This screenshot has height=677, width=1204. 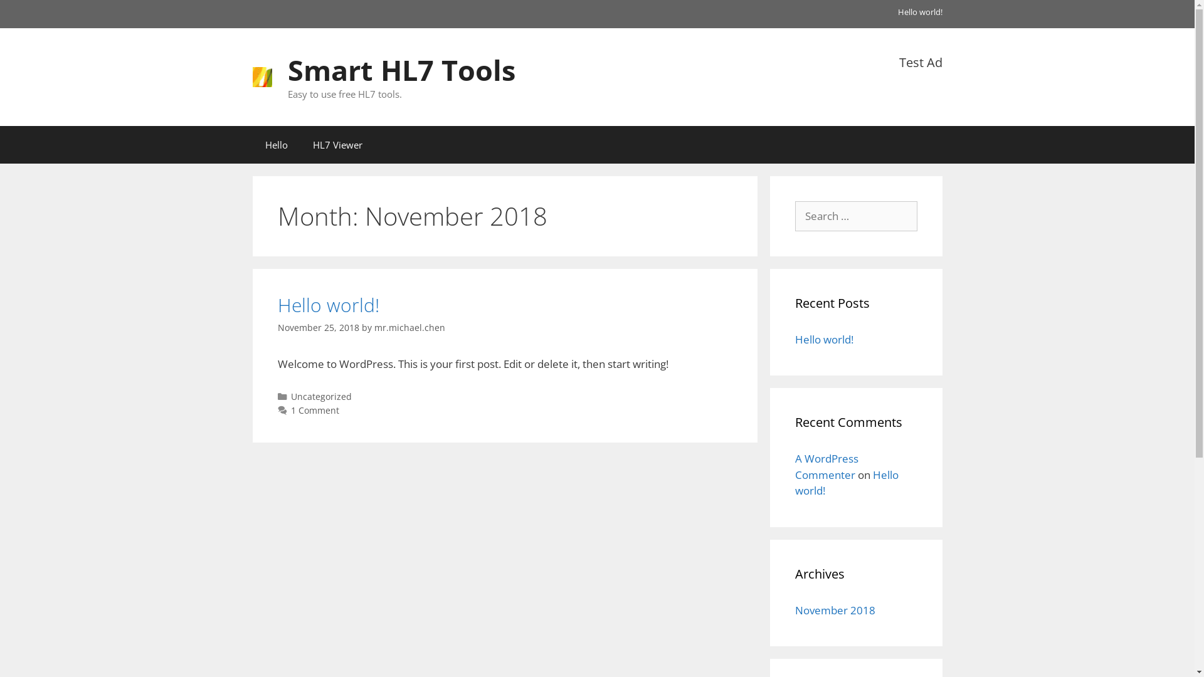 I want to click on Uncategorized, so click(x=321, y=396).